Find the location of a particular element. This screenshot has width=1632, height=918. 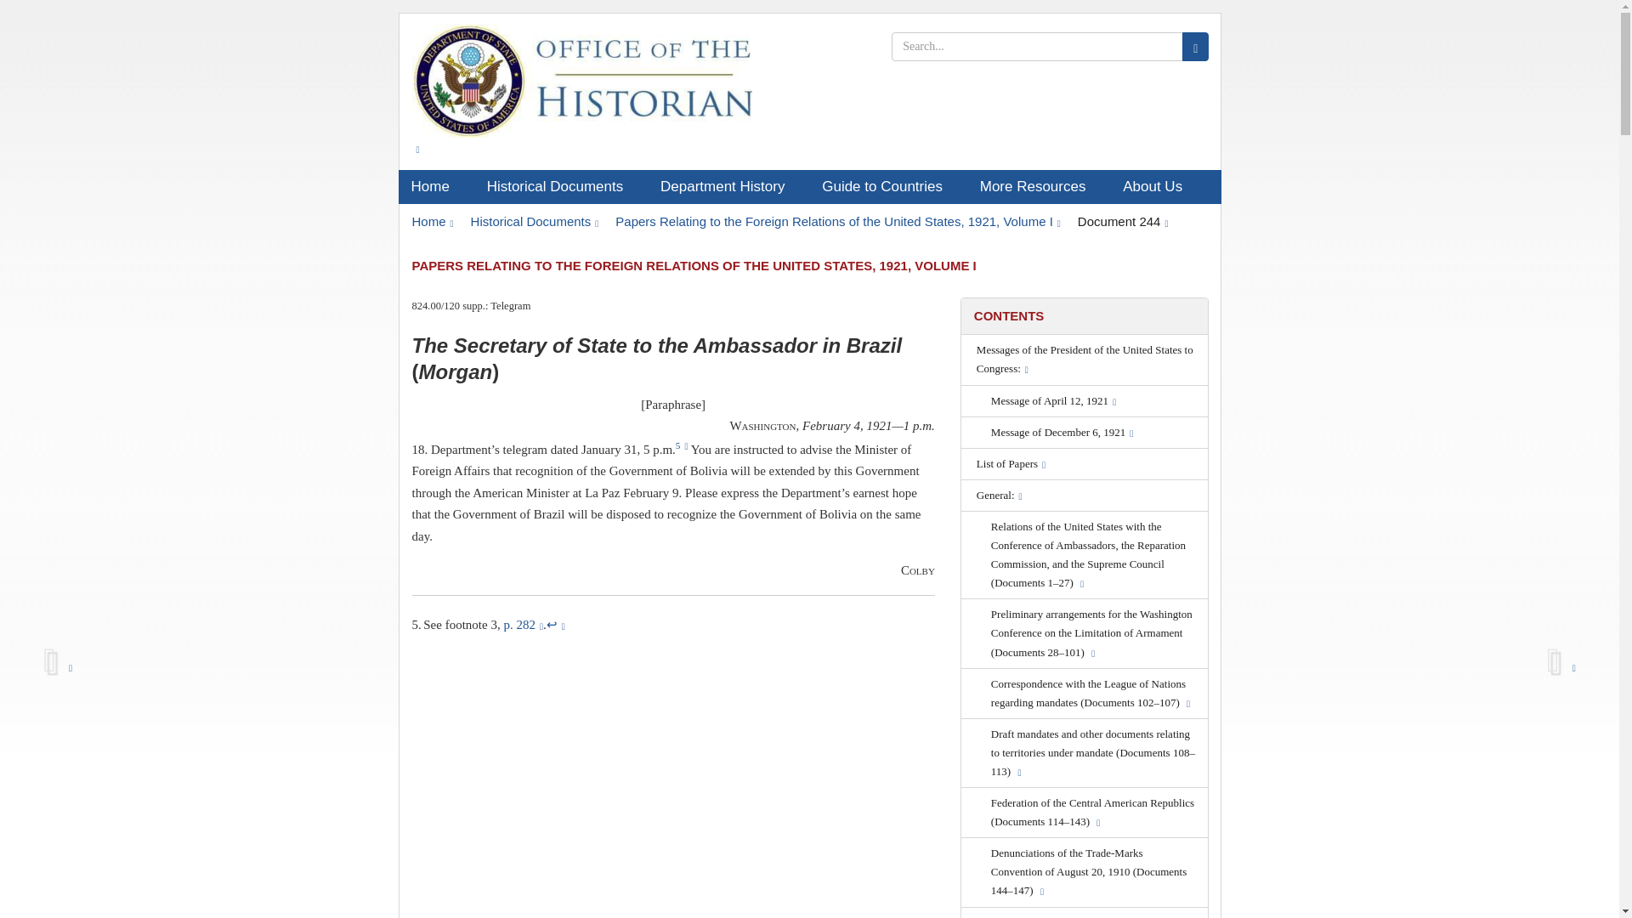

More Resources is located at coordinates (1039, 186).